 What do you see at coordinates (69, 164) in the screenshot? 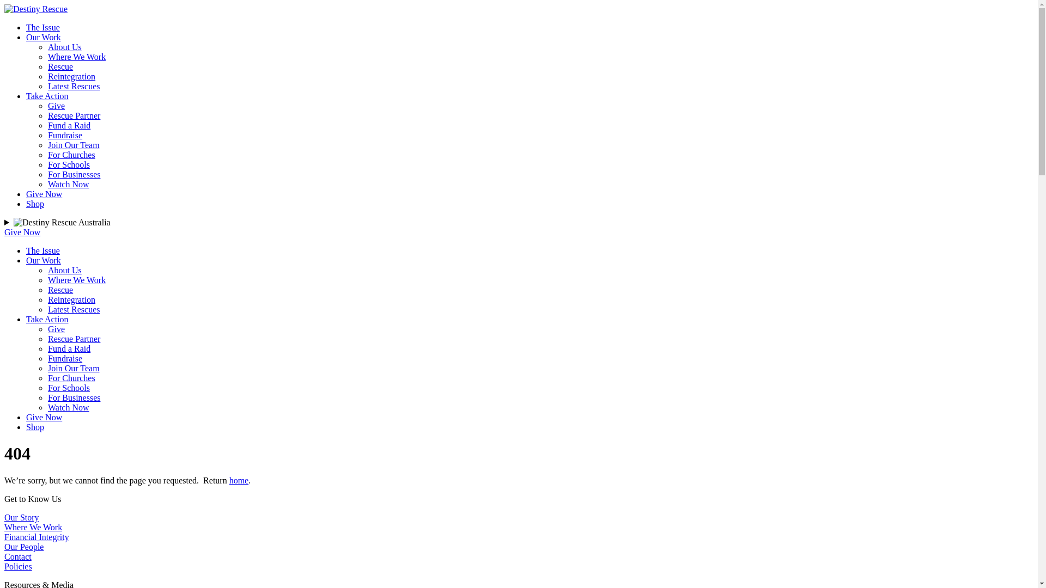
I see `For Schools` at bounding box center [69, 164].